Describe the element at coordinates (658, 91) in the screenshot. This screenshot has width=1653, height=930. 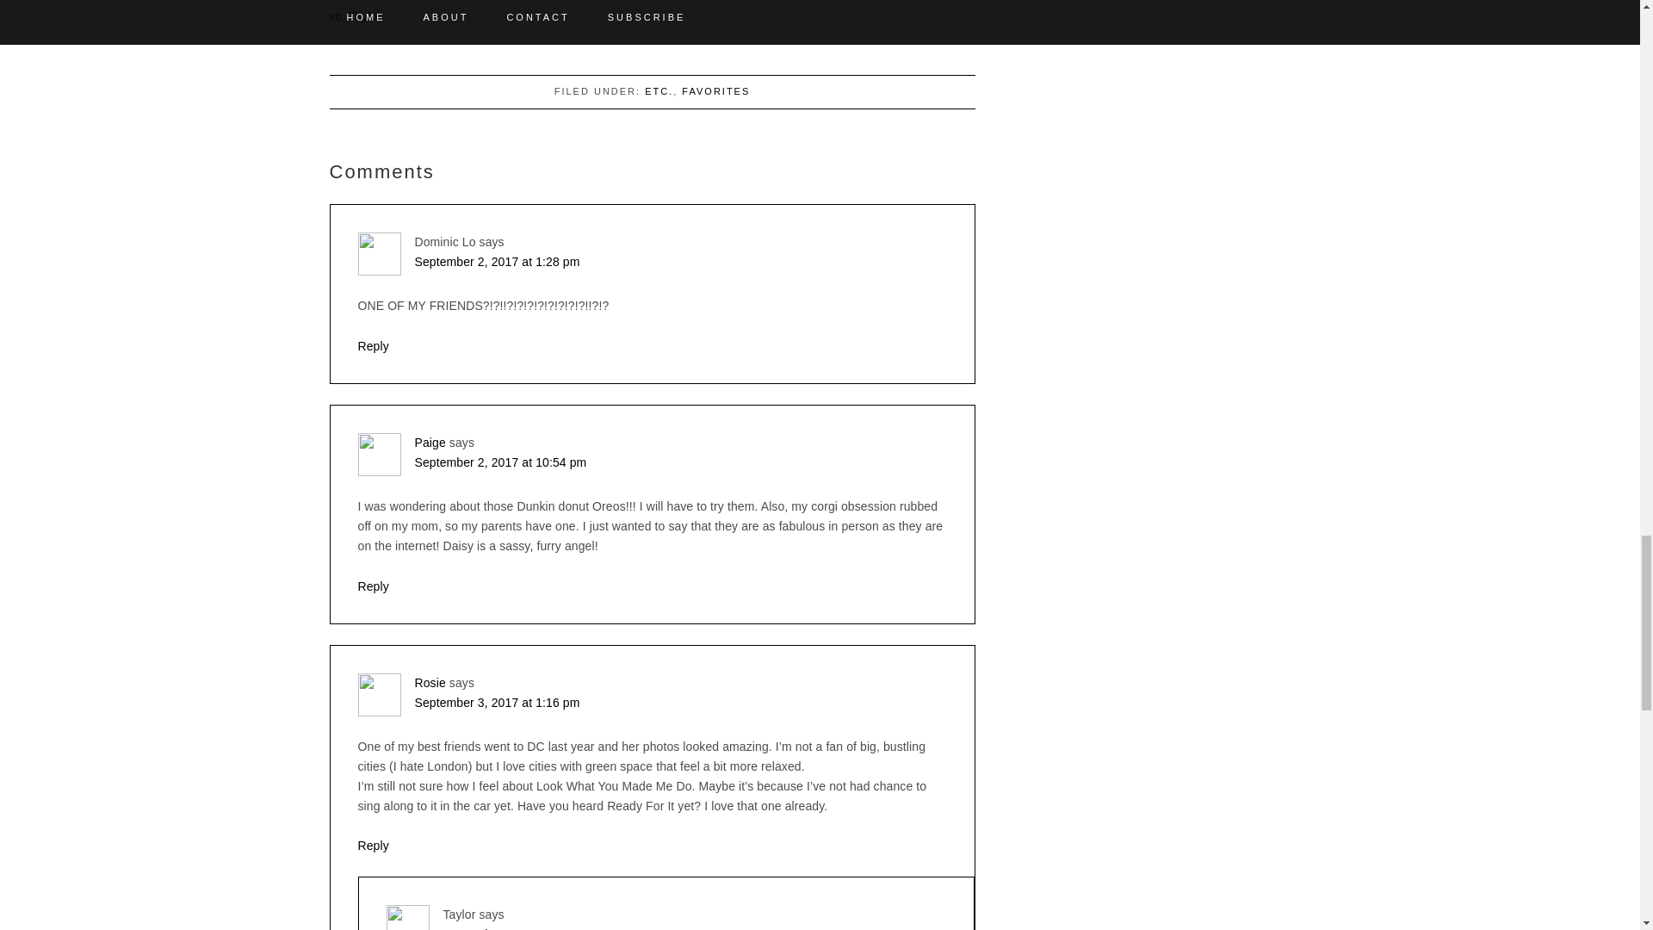
I see `ETC.` at that location.